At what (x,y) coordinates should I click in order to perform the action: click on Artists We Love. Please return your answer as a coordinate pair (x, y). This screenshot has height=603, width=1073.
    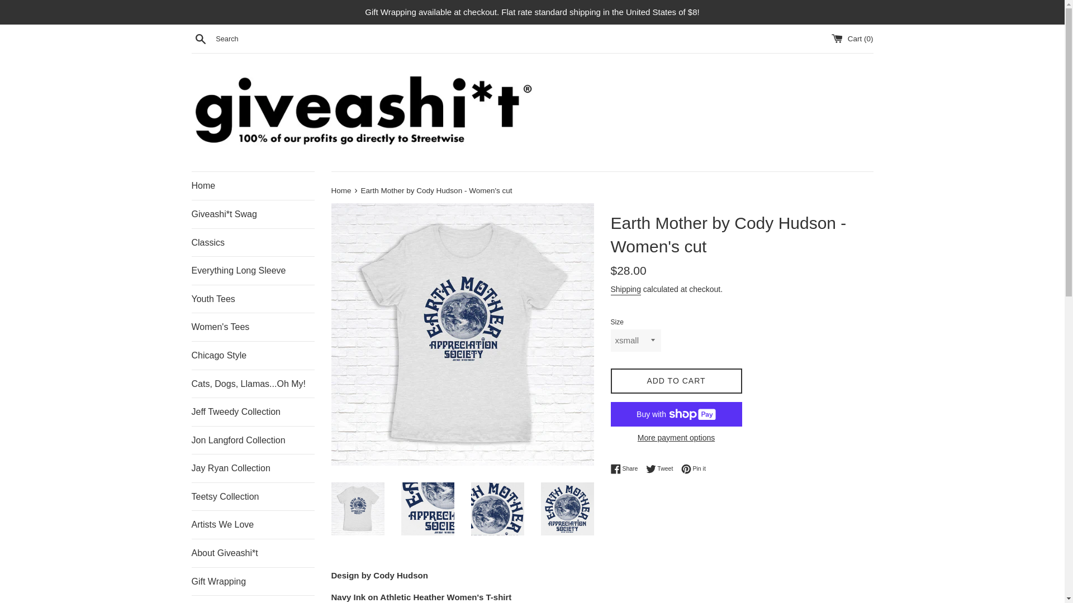
    Looking at the image, I should click on (253, 525).